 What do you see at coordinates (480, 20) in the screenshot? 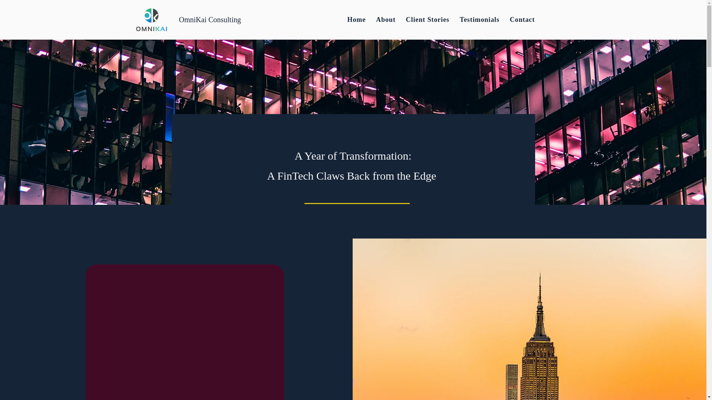
I see `Testimonials` at bounding box center [480, 20].